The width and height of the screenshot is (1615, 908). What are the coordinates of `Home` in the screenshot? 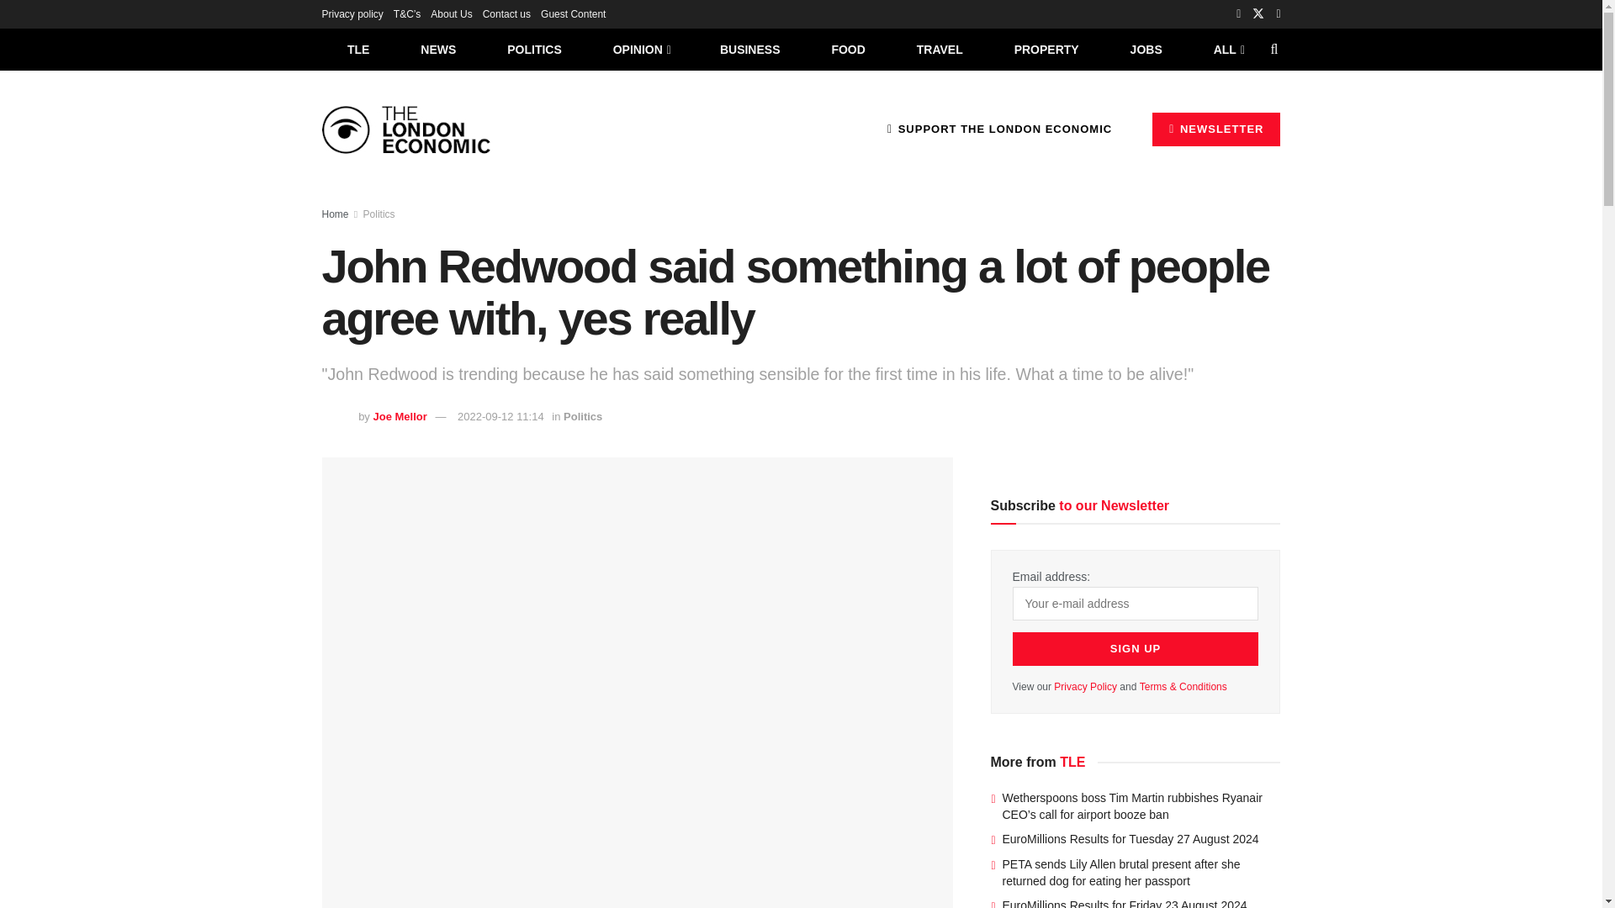 It's located at (335, 214).